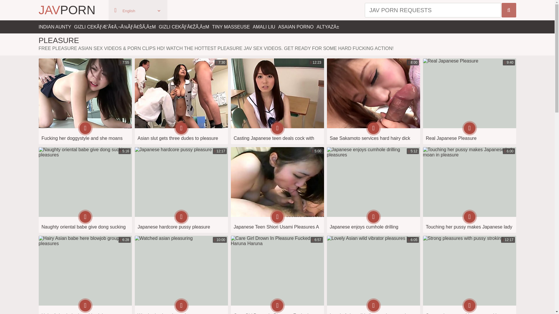  I want to click on JAVPORN, so click(181, 190).